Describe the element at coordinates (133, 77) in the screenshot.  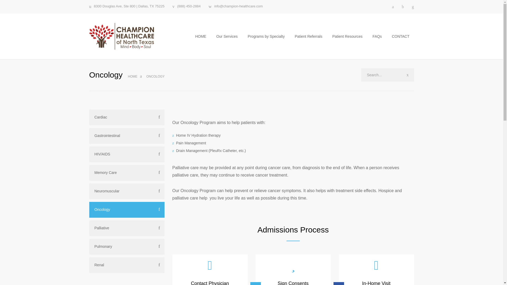
I see `Home` at that location.